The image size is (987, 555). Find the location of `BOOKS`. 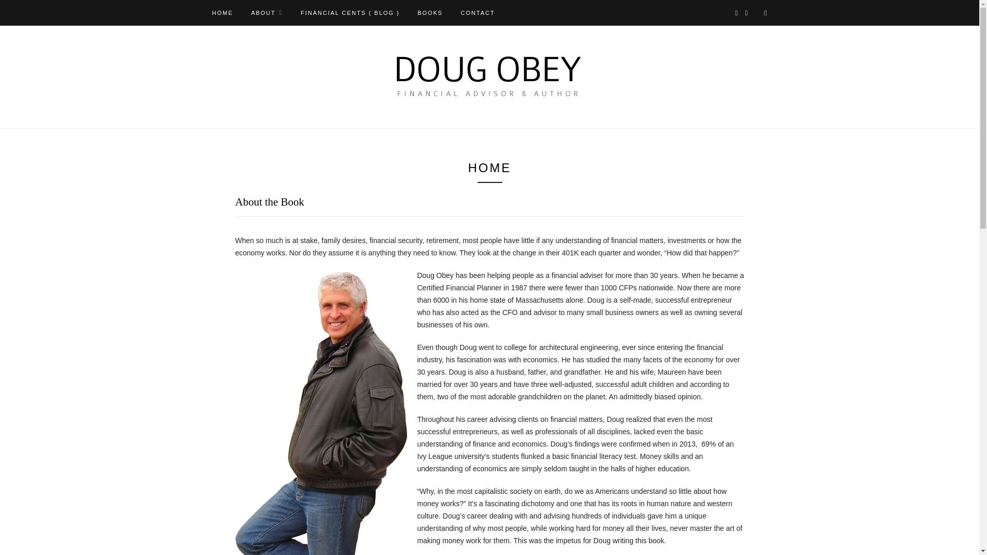

BOOKS is located at coordinates (430, 12).